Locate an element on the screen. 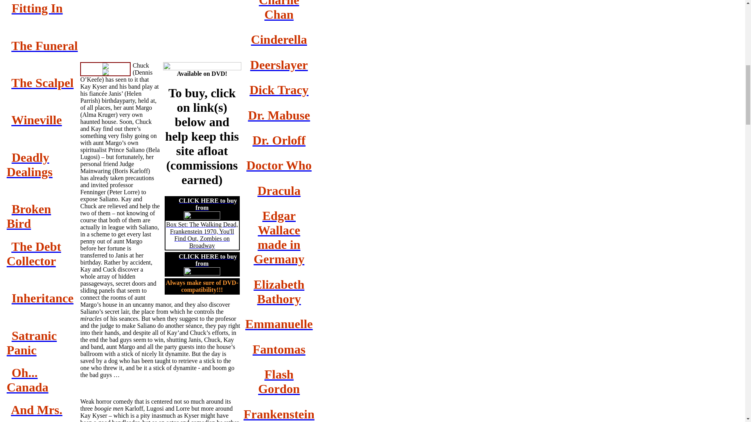 The height and width of the screenshot is (422, 751). Inheritance is located at coordinates (43, 298).